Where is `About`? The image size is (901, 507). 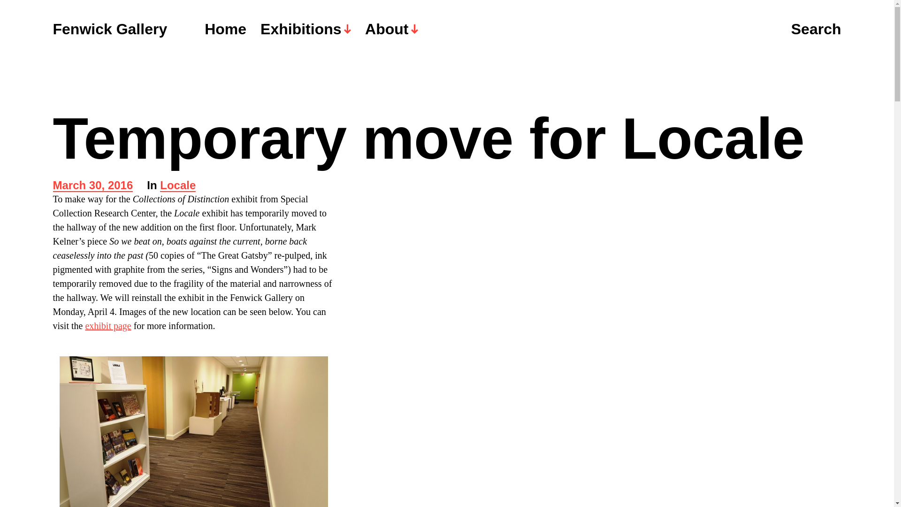 About is located at coordinates (391, 29).